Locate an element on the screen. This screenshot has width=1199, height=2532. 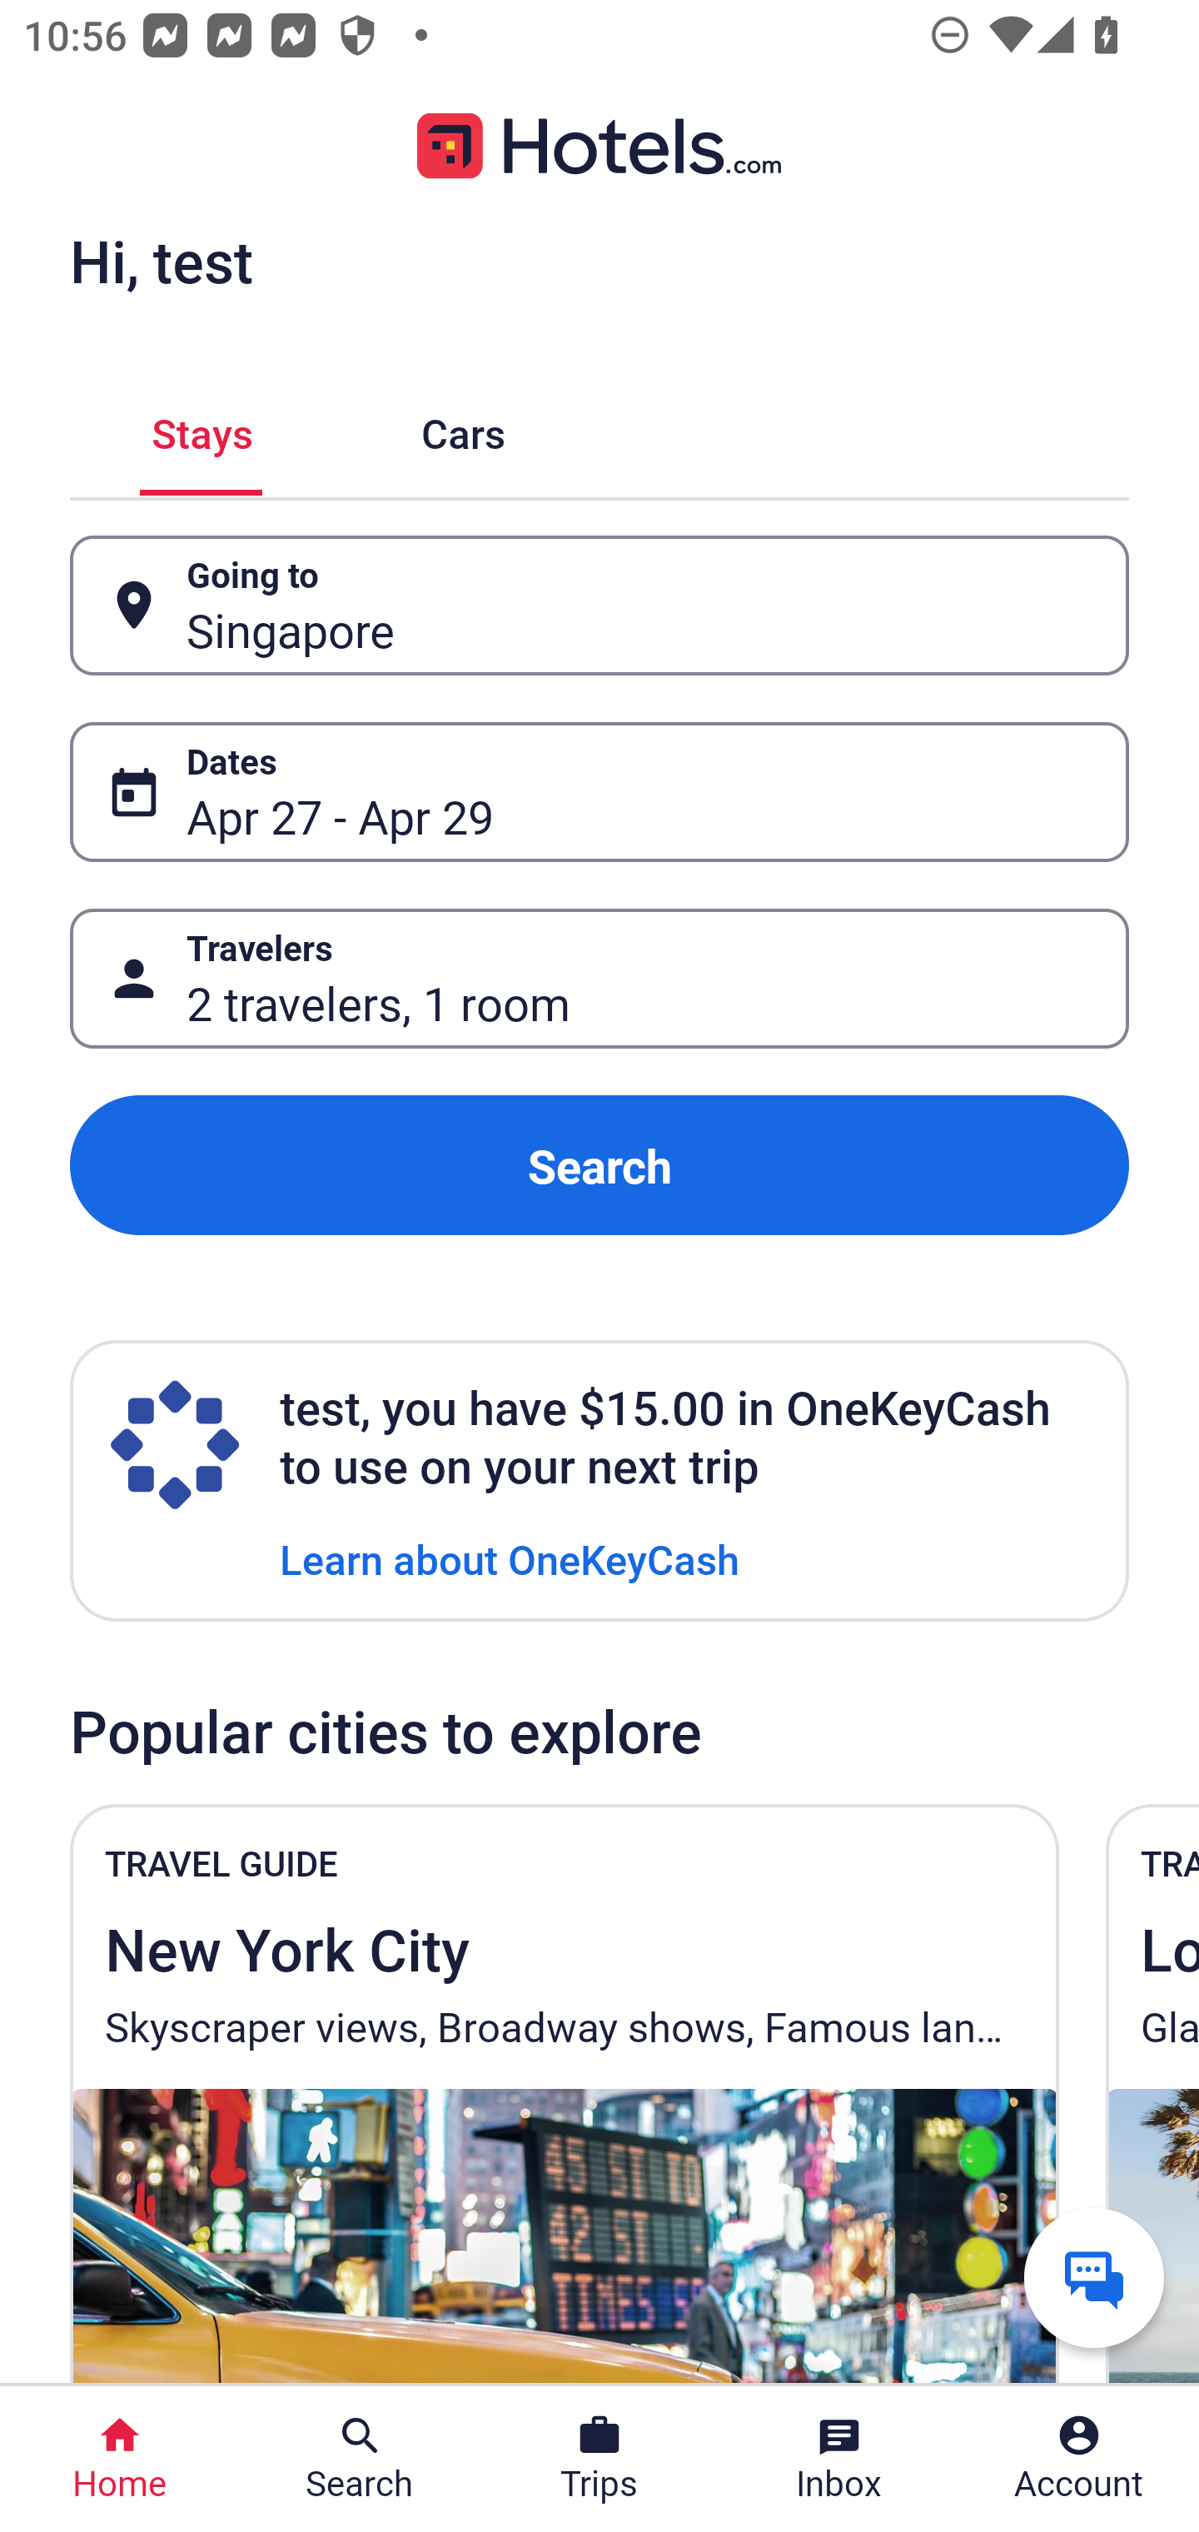
Travelers Button 2 travelers, 1 room is located at coordinates (599, 978).